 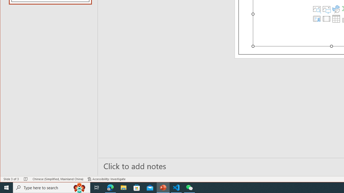 I want to click on Insert an Icon, so click(x=336, y=9).